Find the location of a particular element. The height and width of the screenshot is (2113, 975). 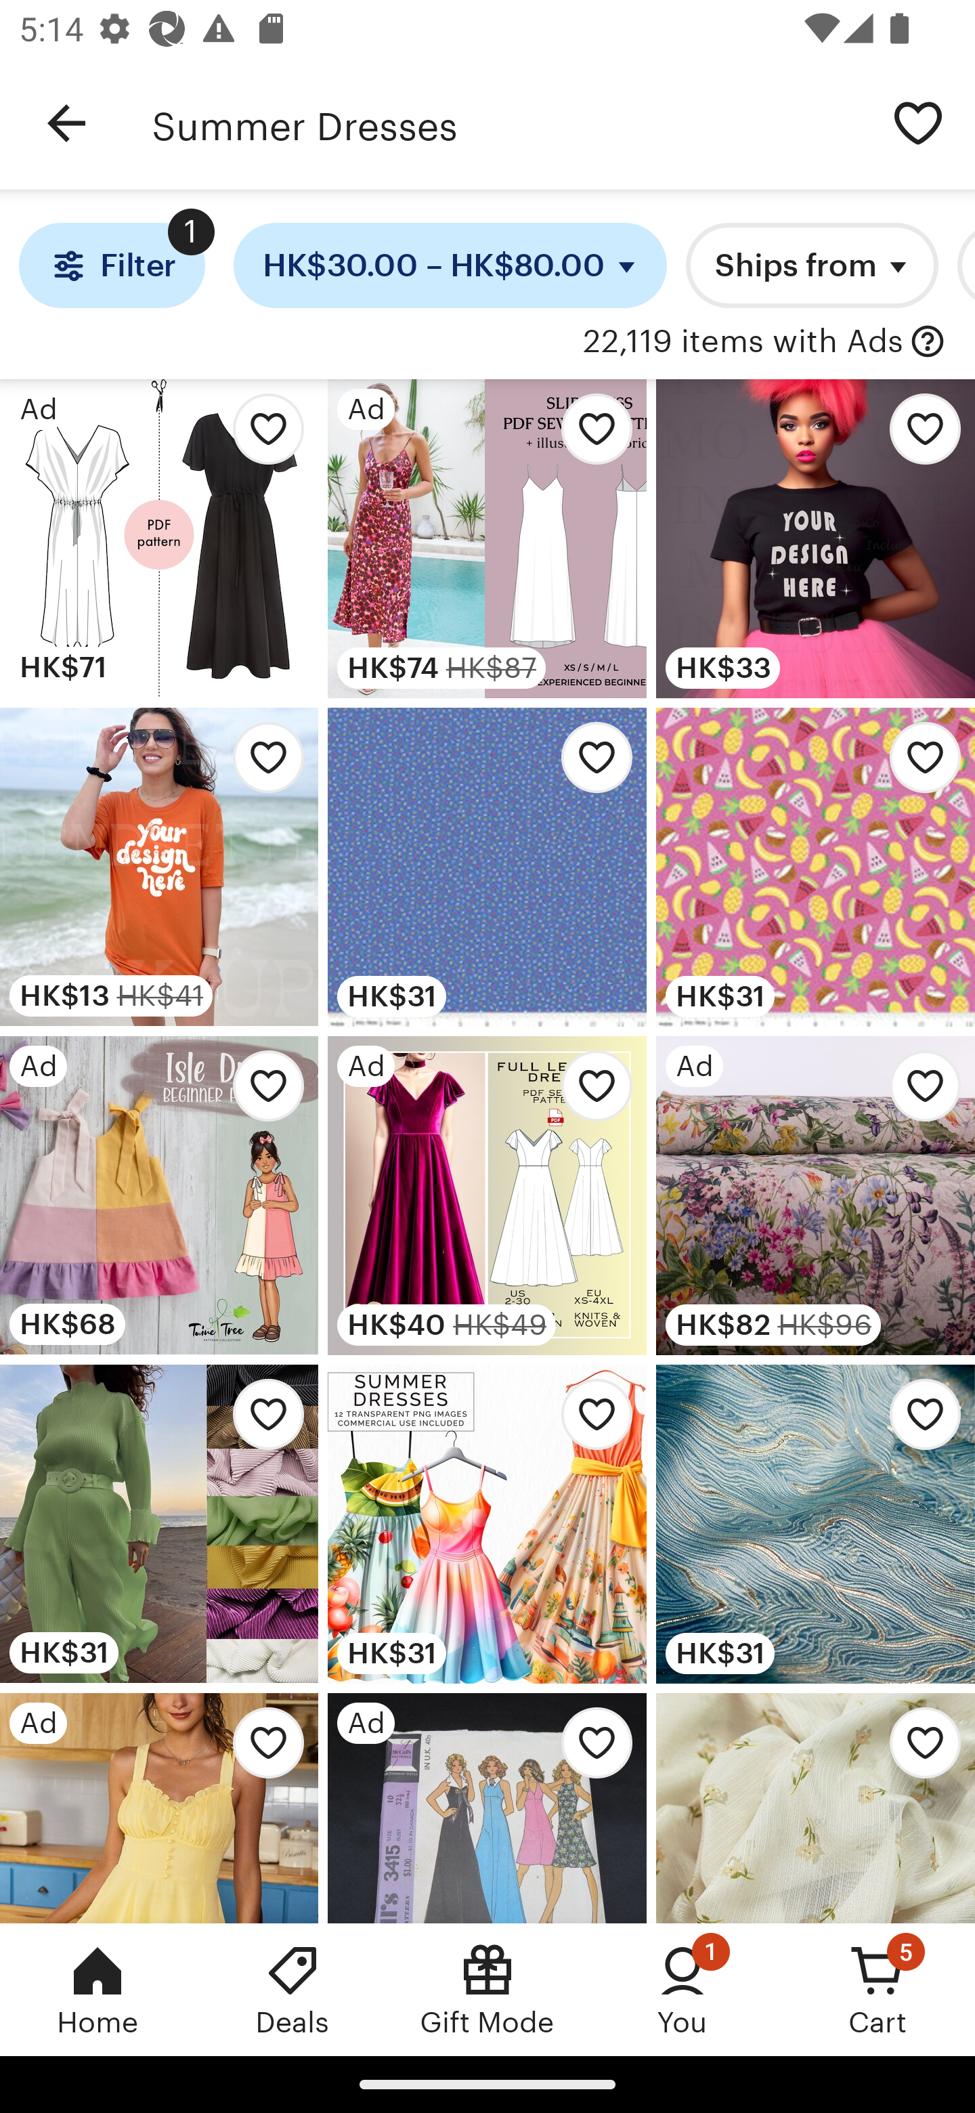

Add McCall's Summer Dress Pattern to favorites is located at coordinates (589, 1749).